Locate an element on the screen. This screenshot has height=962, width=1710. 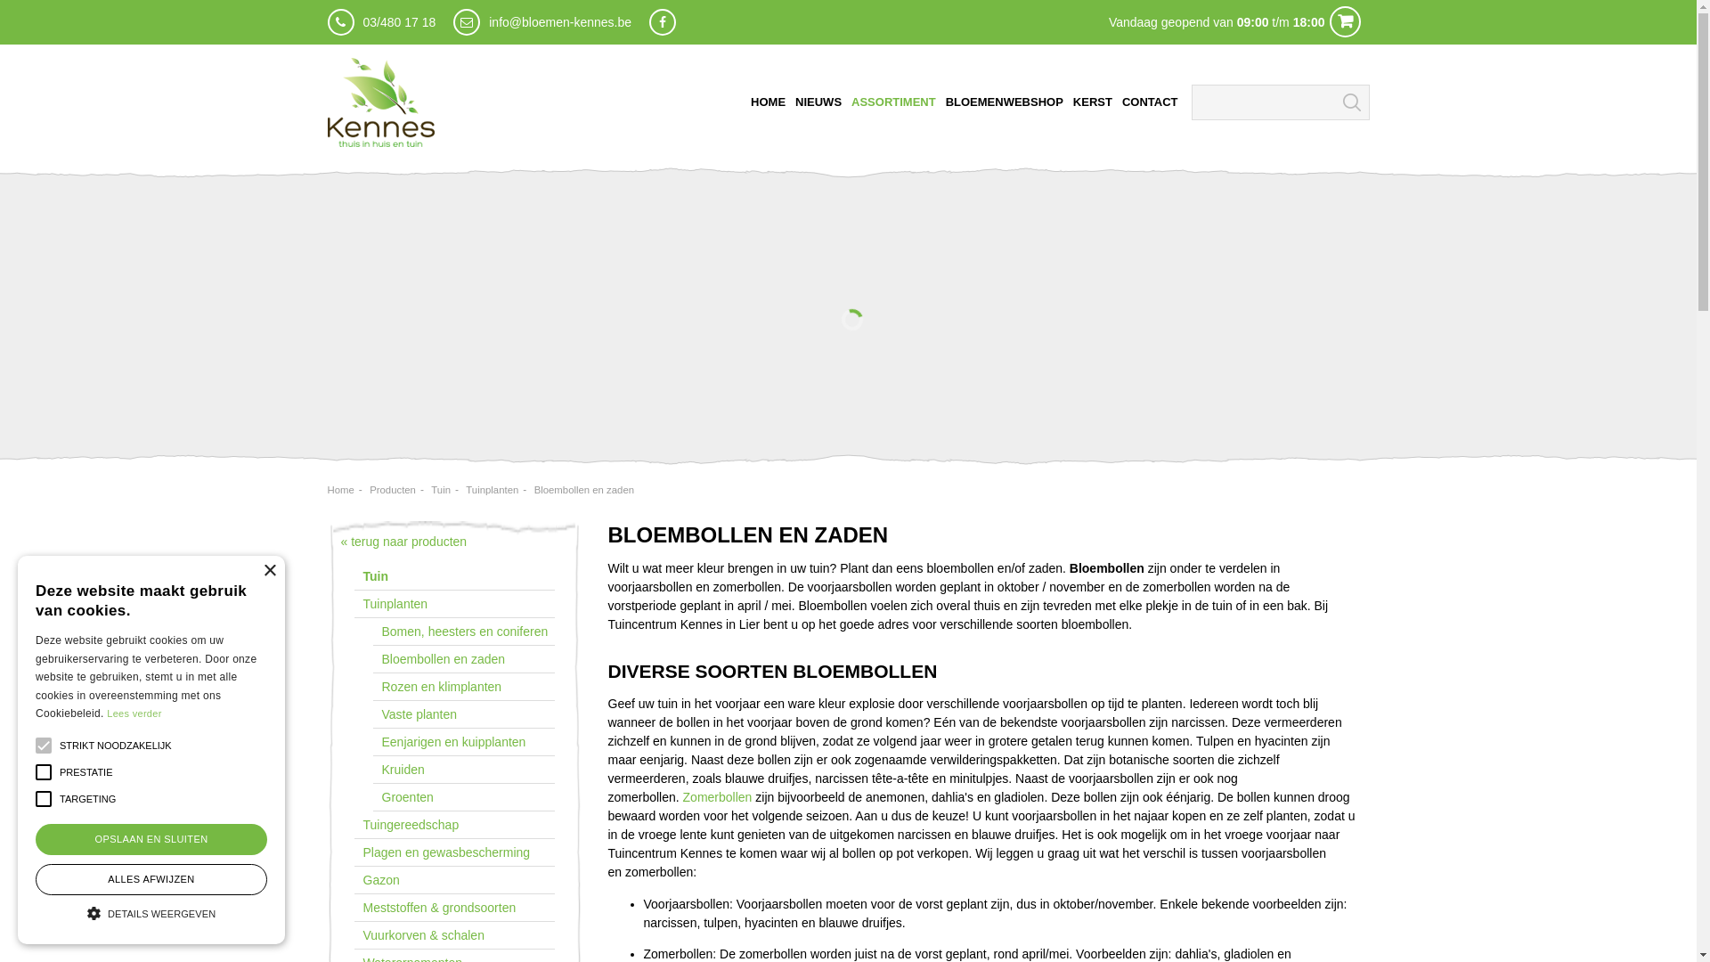
Bomen, heesters en coniferen is located at coordinates (463, 632).